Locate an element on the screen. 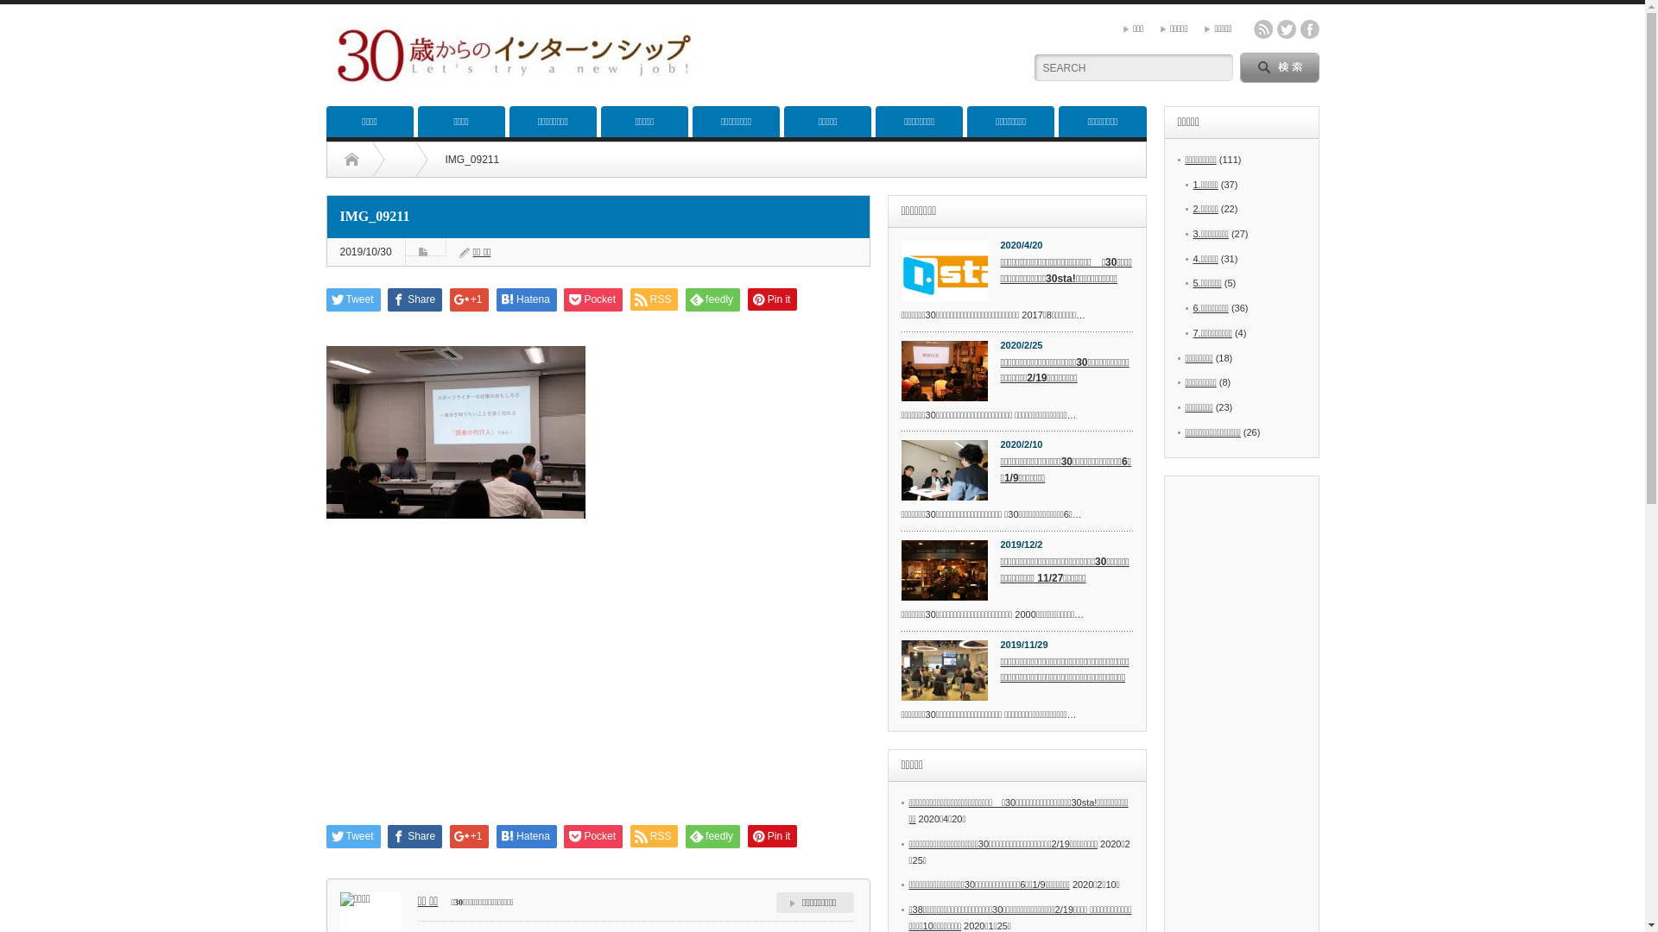 The height and width of the screenshot is (932, 1658). Home is located at coordinates (351, 160).